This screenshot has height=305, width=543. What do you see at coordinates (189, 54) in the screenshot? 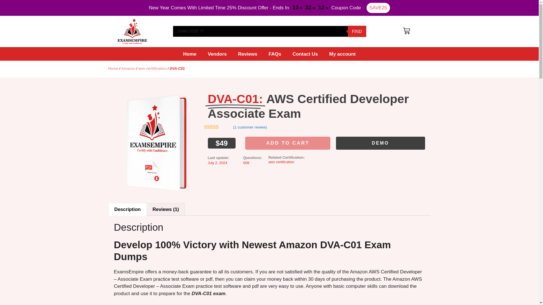
I see `Home` at bounding box center [189, 54].